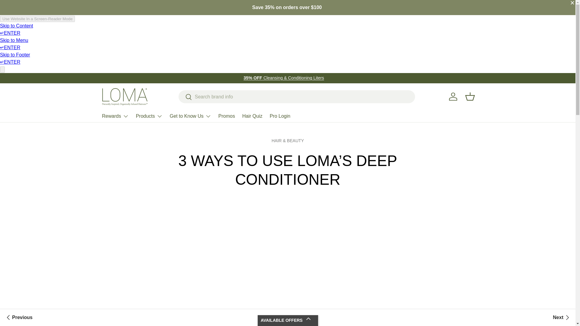 Image resolution: width=580 pixels, height=326 pixels. I want to click on Basket, so click(470, 97).